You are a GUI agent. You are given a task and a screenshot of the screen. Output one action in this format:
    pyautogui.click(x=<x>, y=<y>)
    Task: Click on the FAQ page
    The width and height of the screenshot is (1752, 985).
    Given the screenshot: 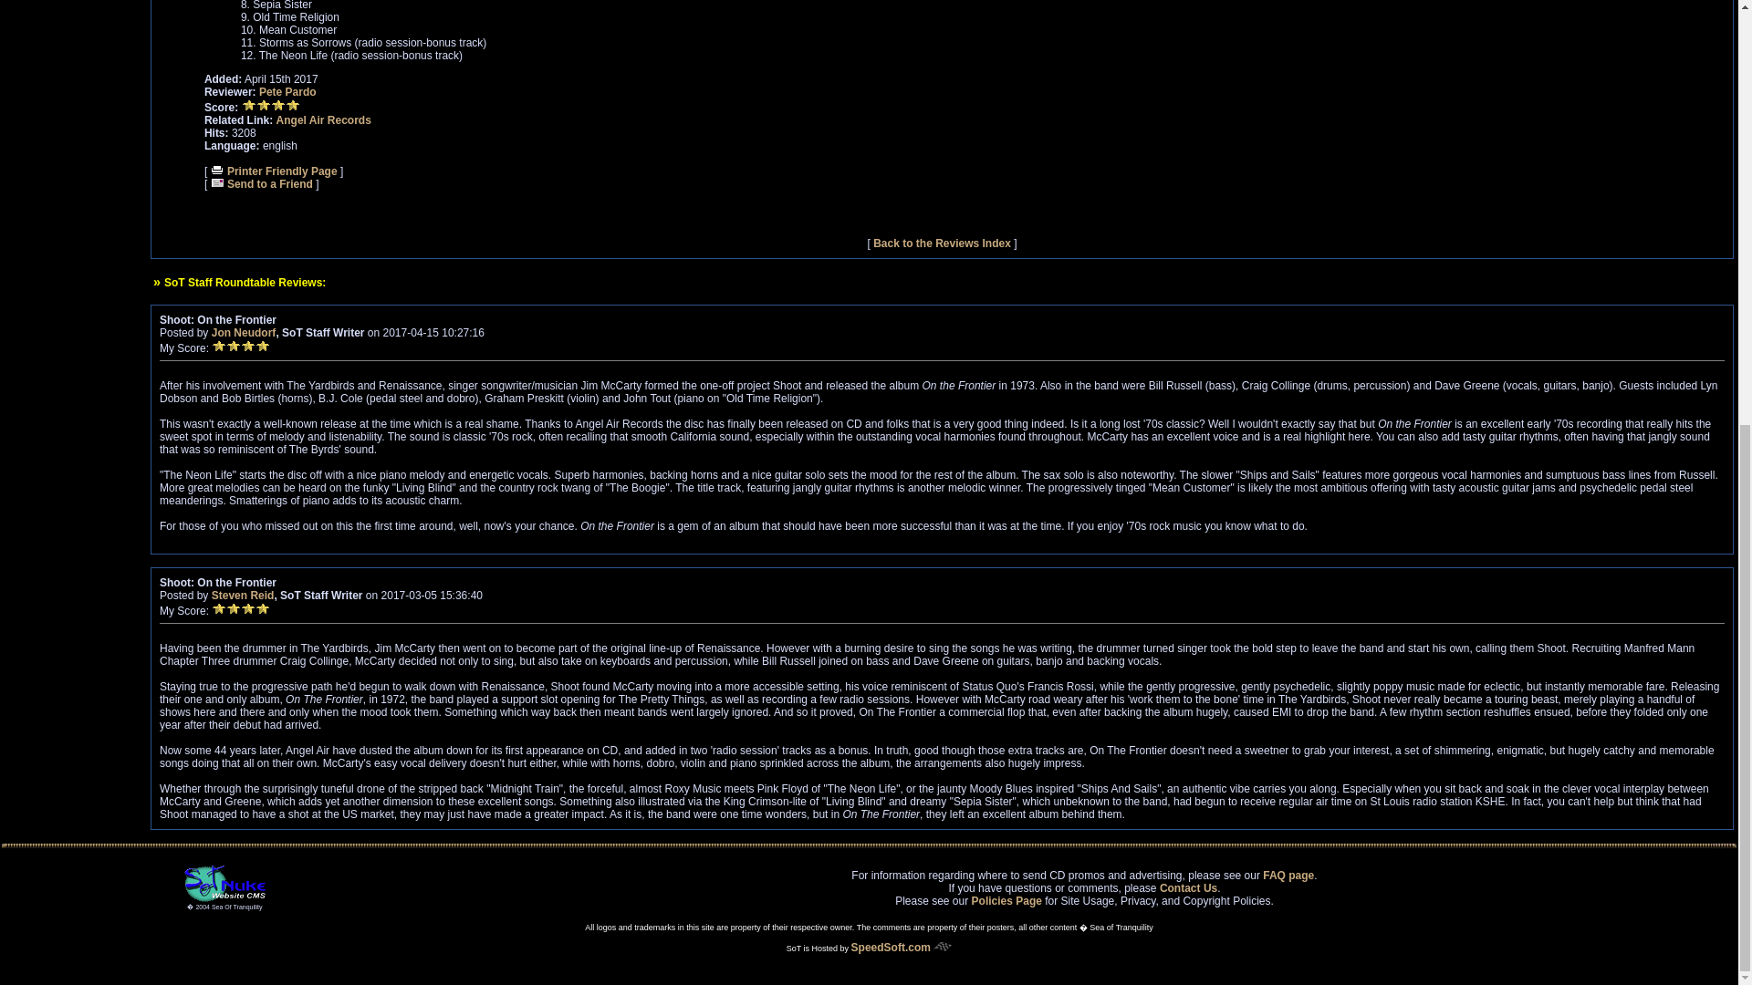 What is the action you would take?
    pyautogui.click(x=1288, y=874)
    